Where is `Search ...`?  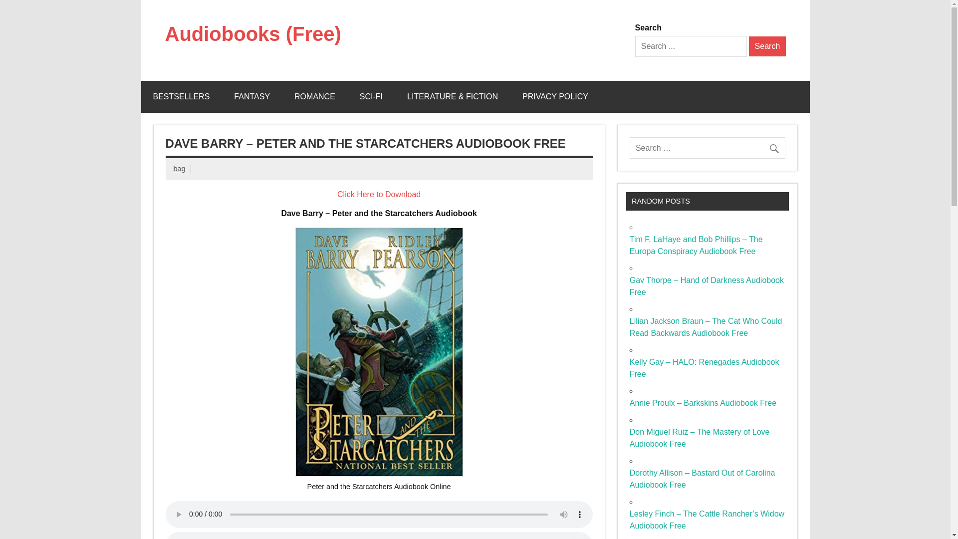
Search ... is located at coordinates (691, 46).